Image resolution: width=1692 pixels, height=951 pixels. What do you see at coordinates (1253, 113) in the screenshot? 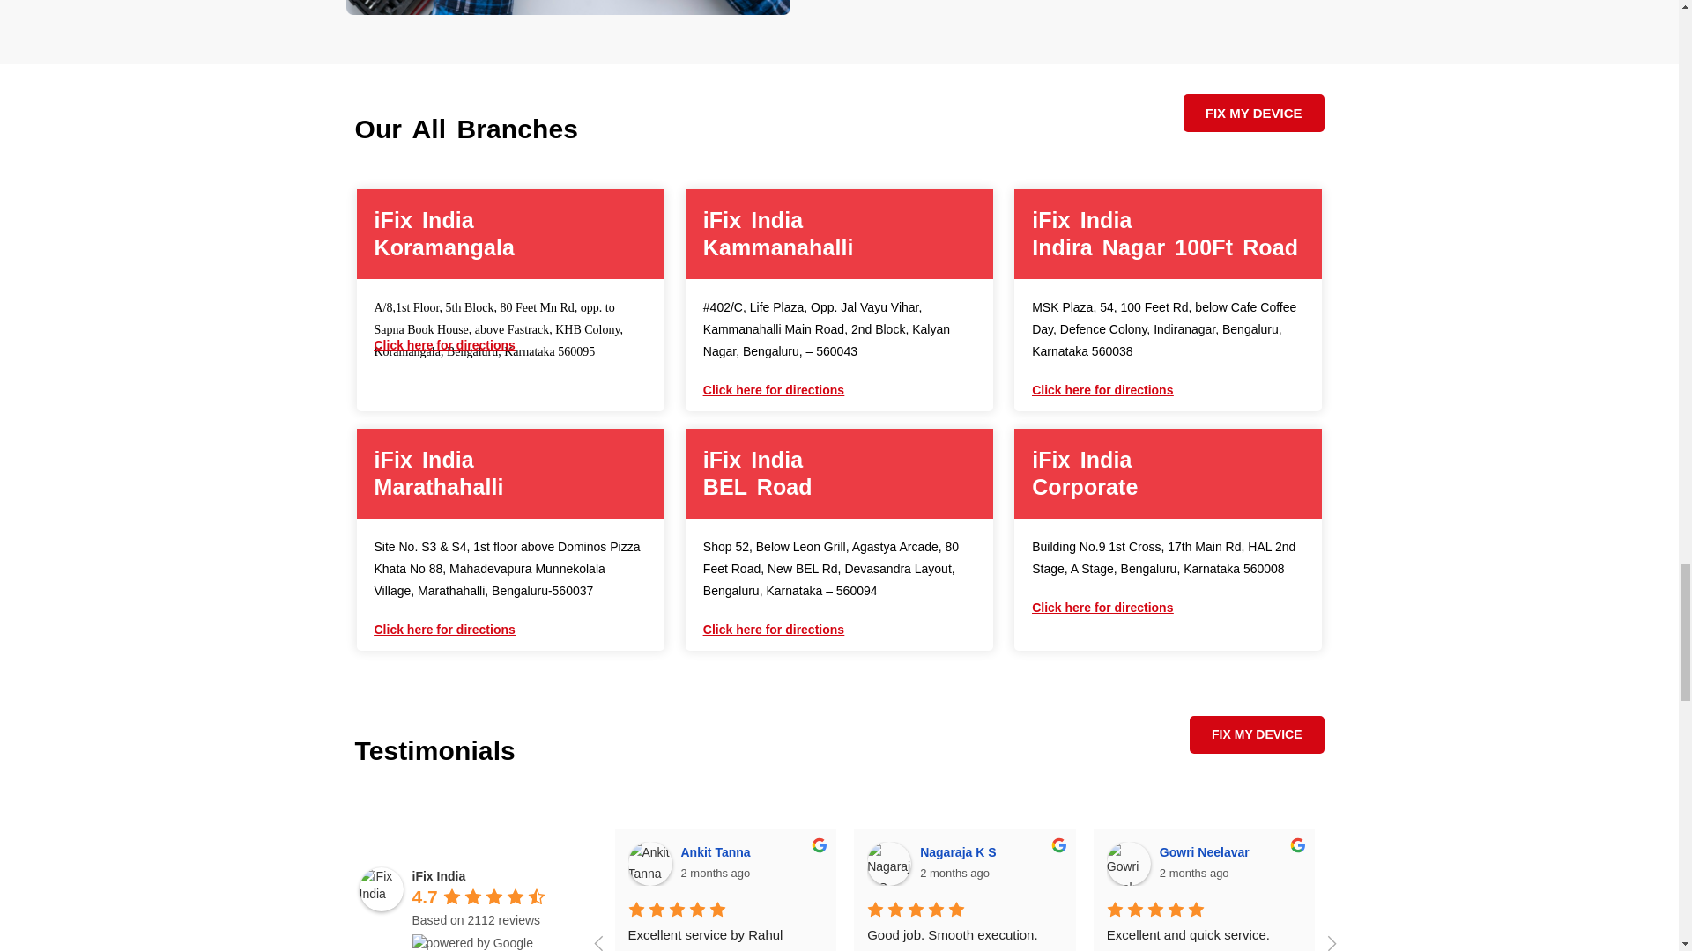
I see `FIX MY DEVICE` at bounding box center [1253, 113].